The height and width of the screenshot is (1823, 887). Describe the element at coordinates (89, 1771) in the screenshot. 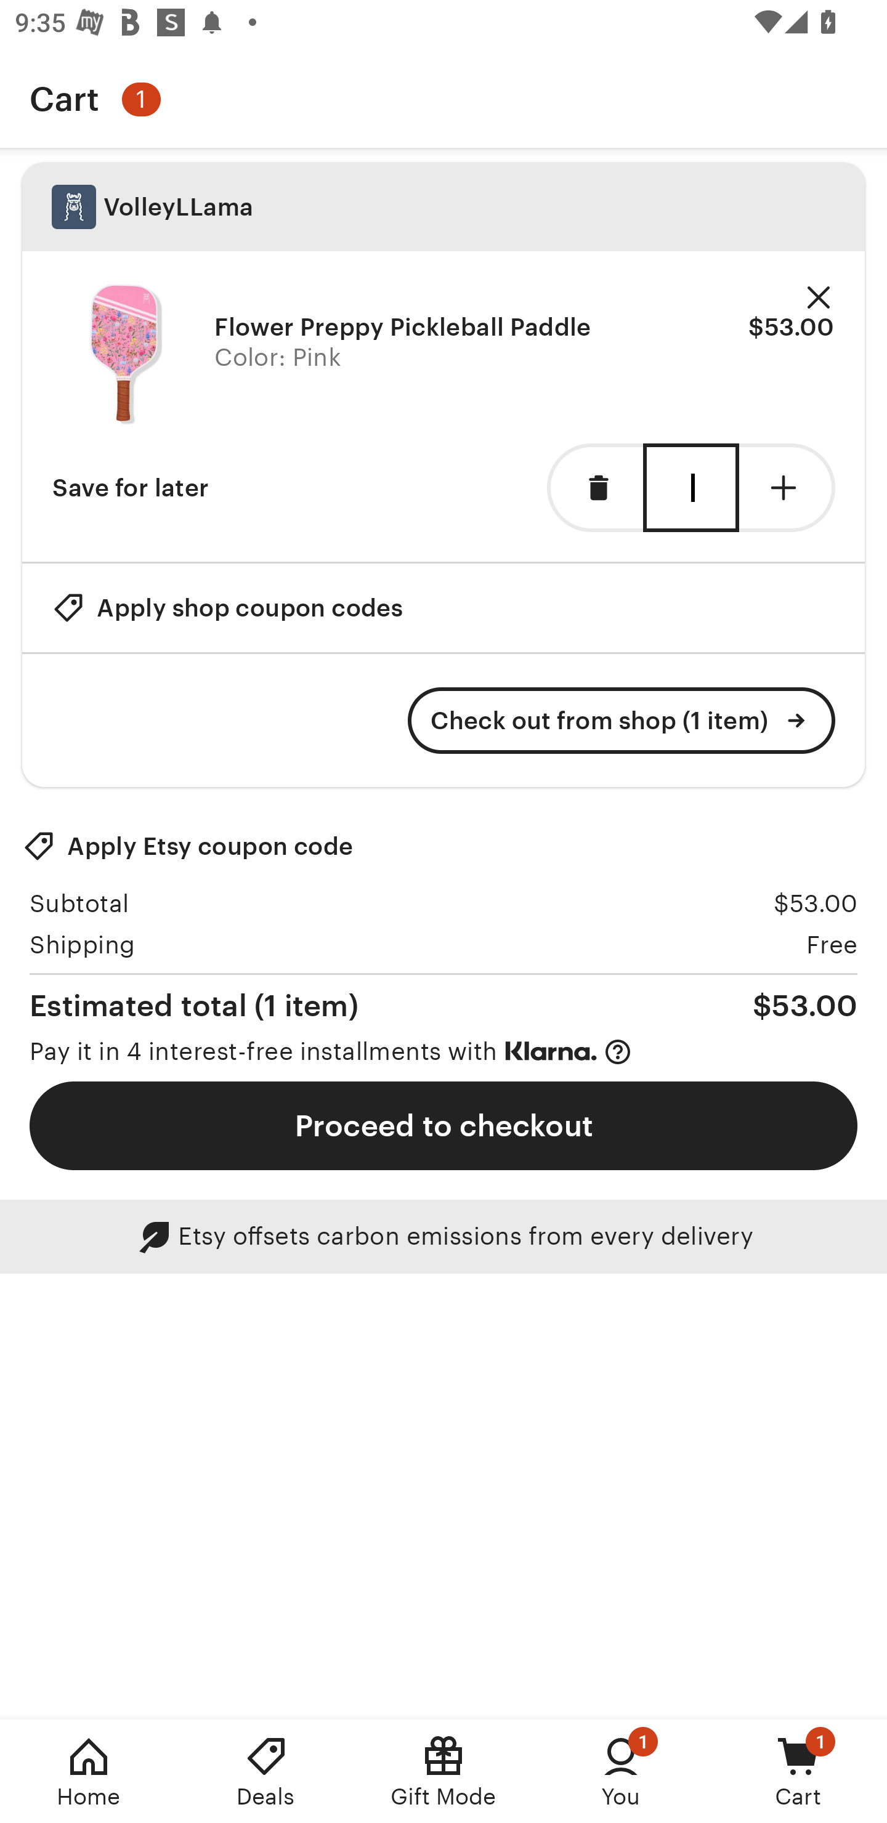

I see `Home` at that location.